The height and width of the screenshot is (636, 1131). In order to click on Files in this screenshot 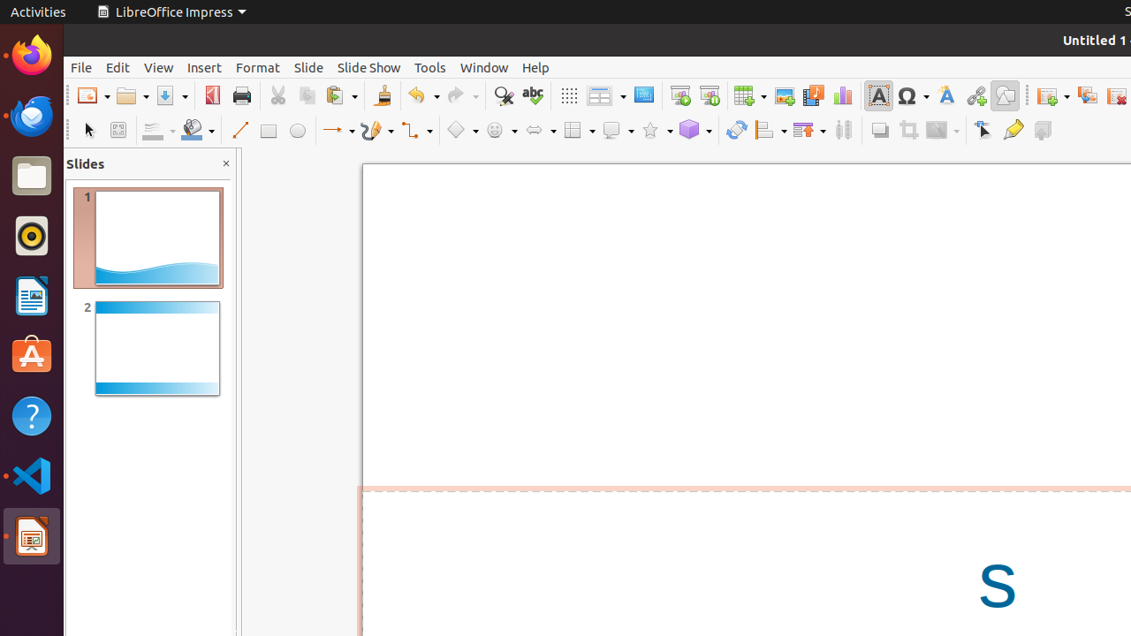, I will do `click(32, 177)`.